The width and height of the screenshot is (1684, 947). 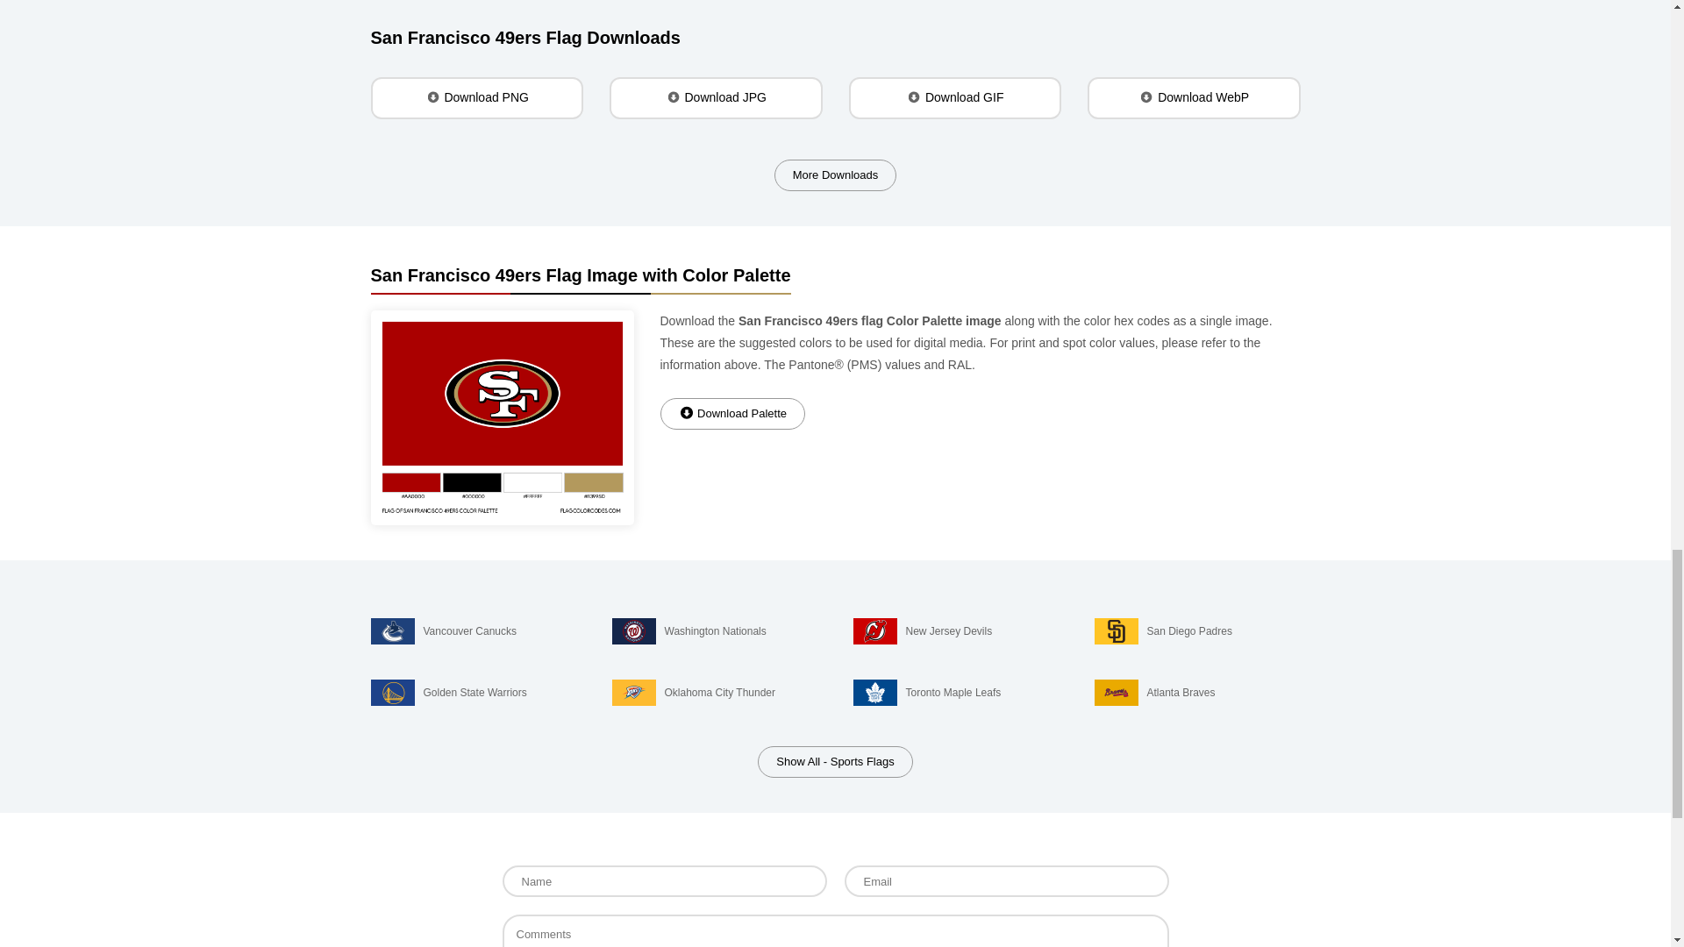 I want to click on Download Palette, so click(x=731, y=414).